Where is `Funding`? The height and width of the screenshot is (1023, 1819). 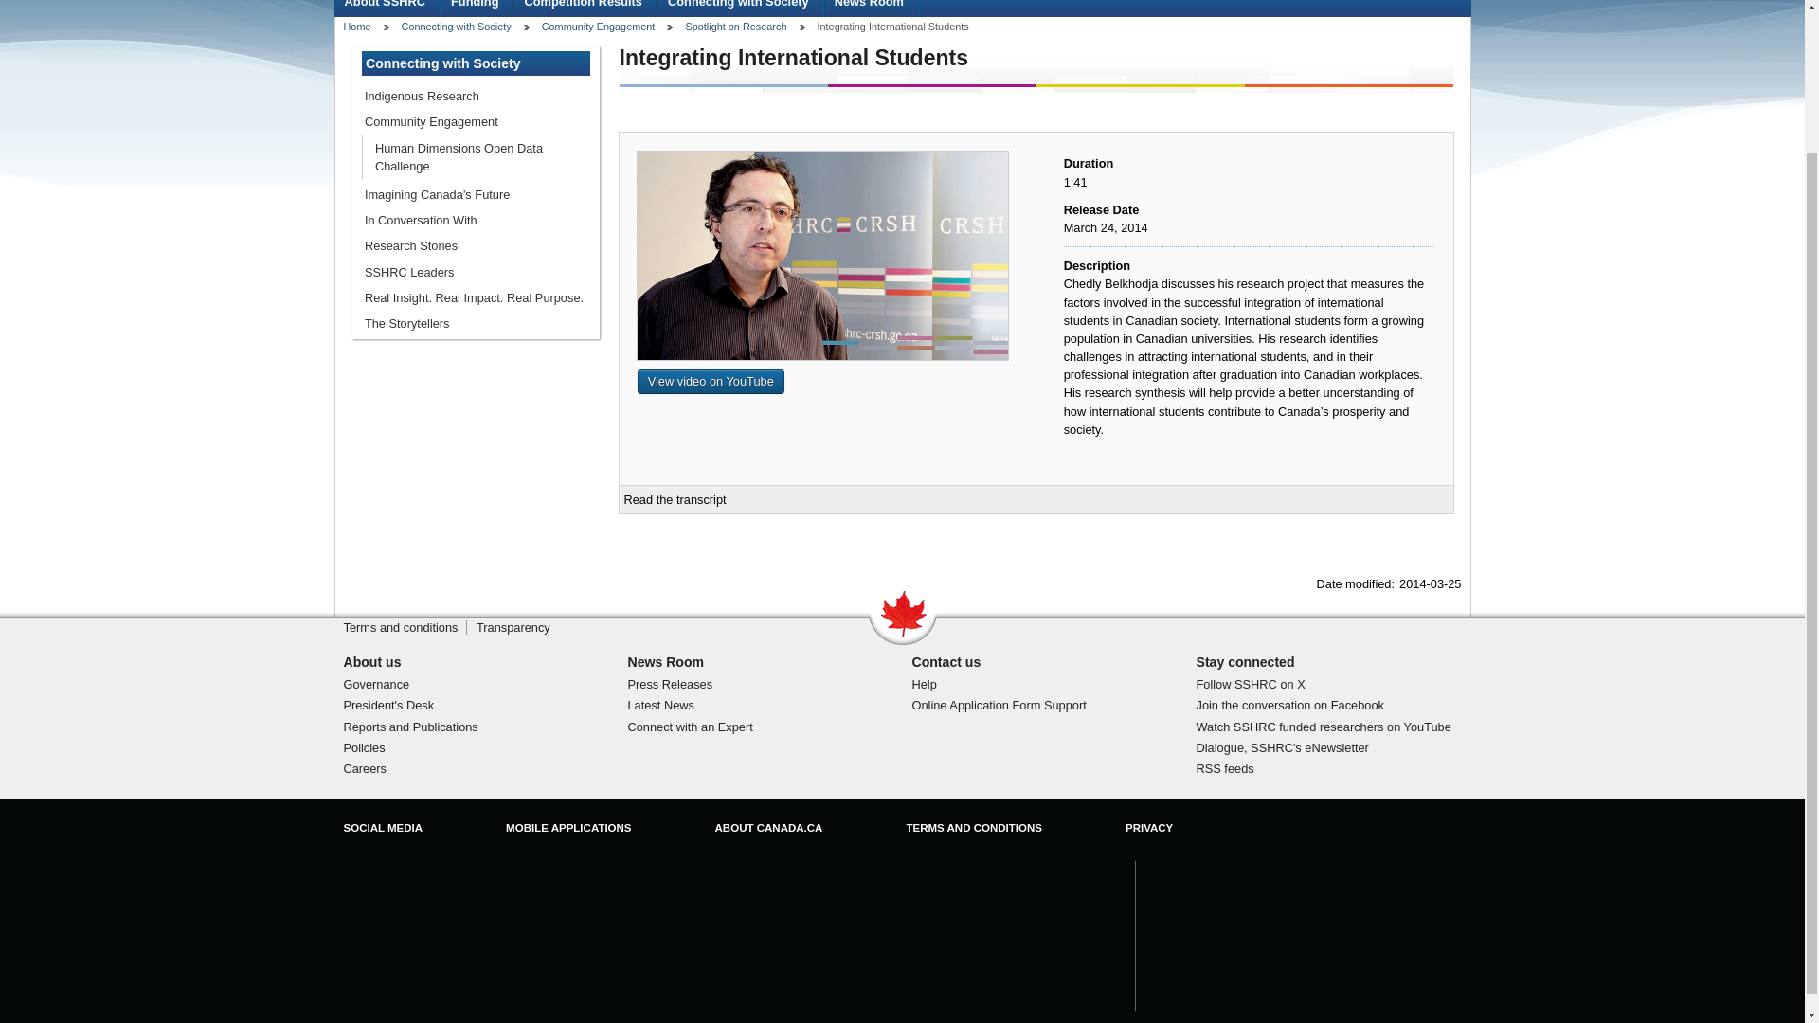 Funding is located at coordinates (477, 8).